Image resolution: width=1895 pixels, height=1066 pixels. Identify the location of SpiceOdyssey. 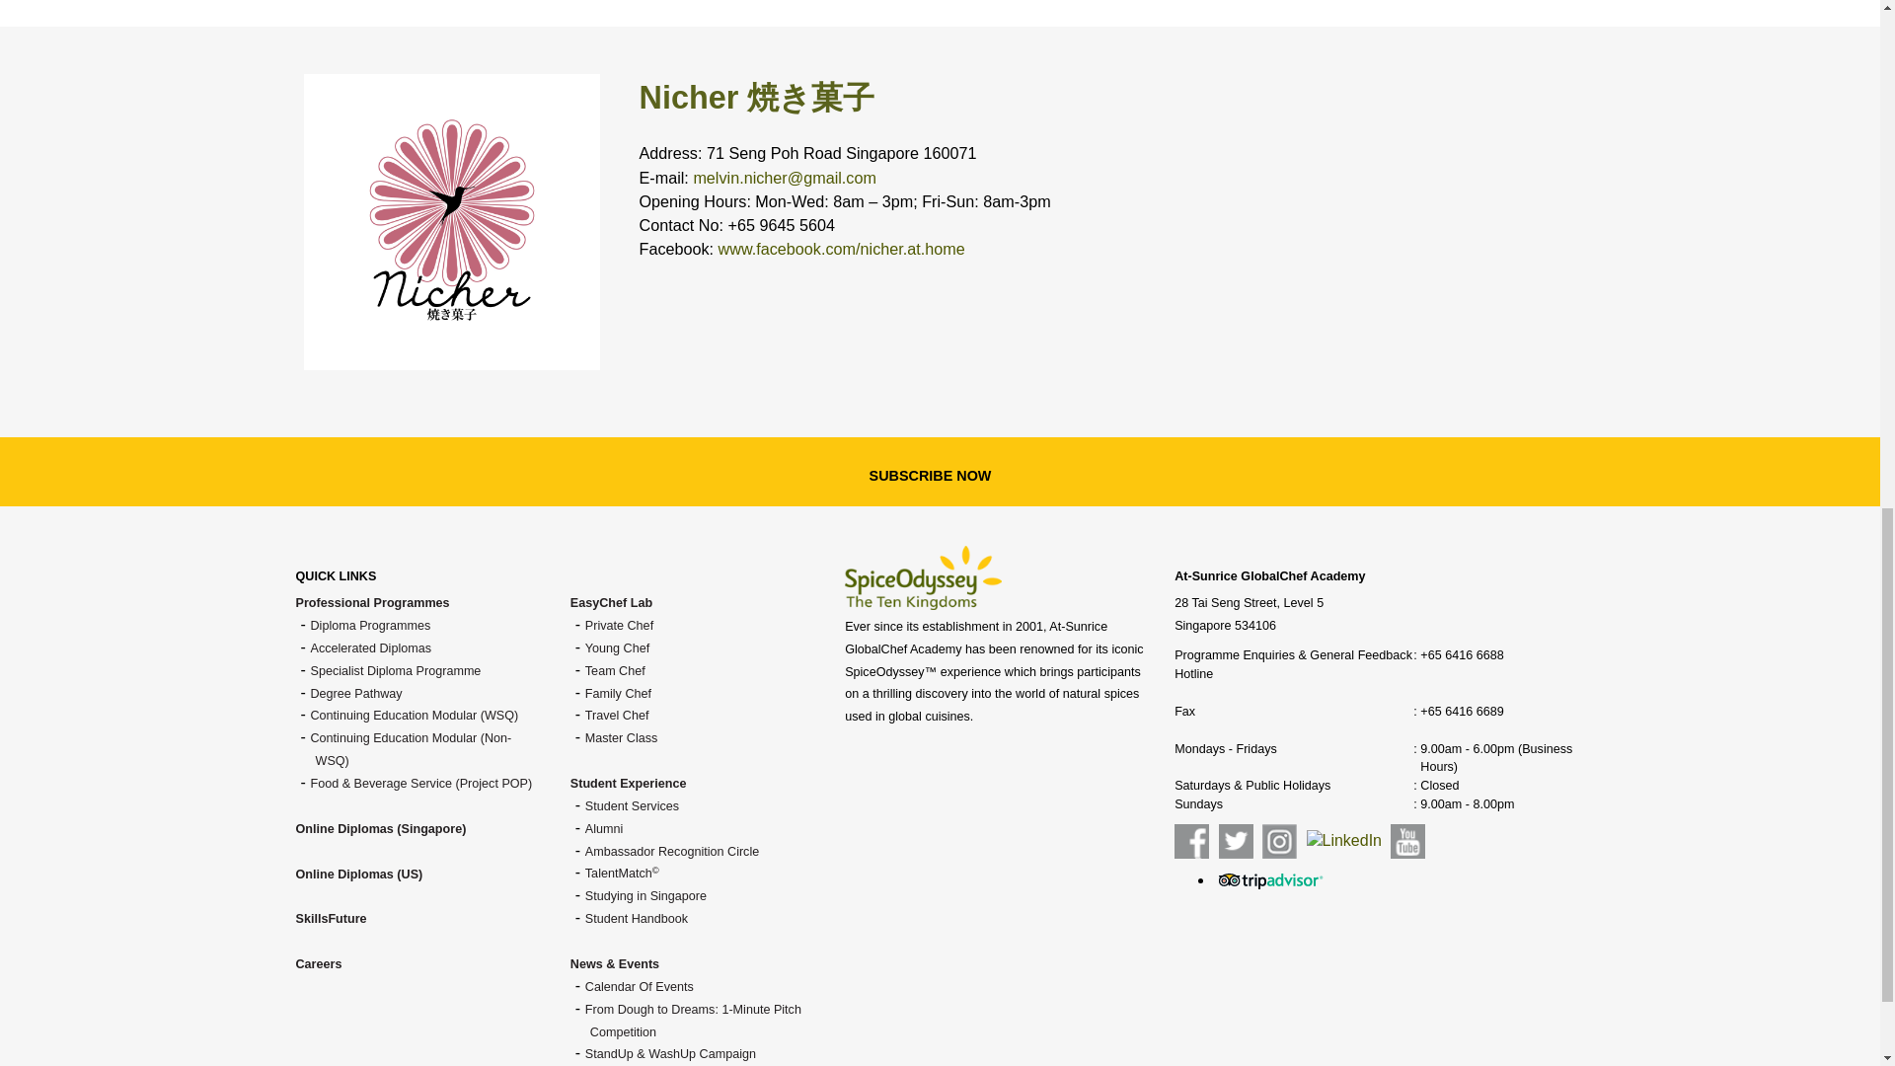
(924, 576).